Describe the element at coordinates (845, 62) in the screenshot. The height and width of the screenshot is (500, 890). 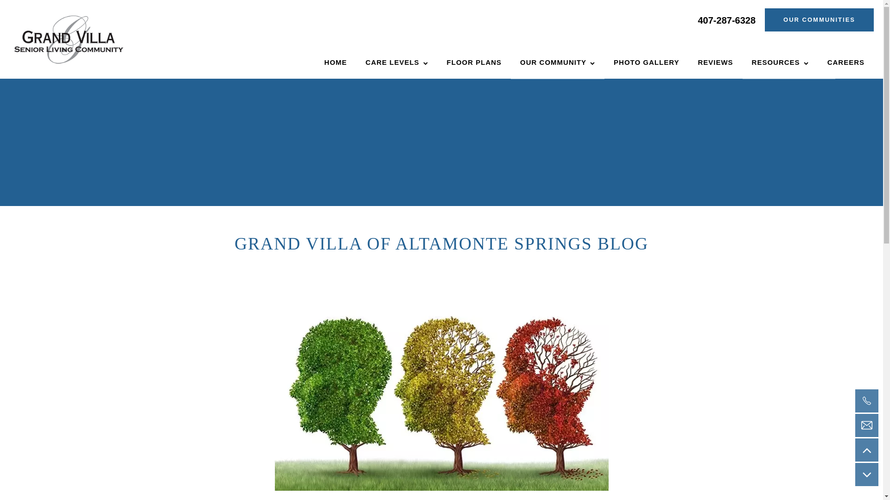
I see `CAREERS` at that location.